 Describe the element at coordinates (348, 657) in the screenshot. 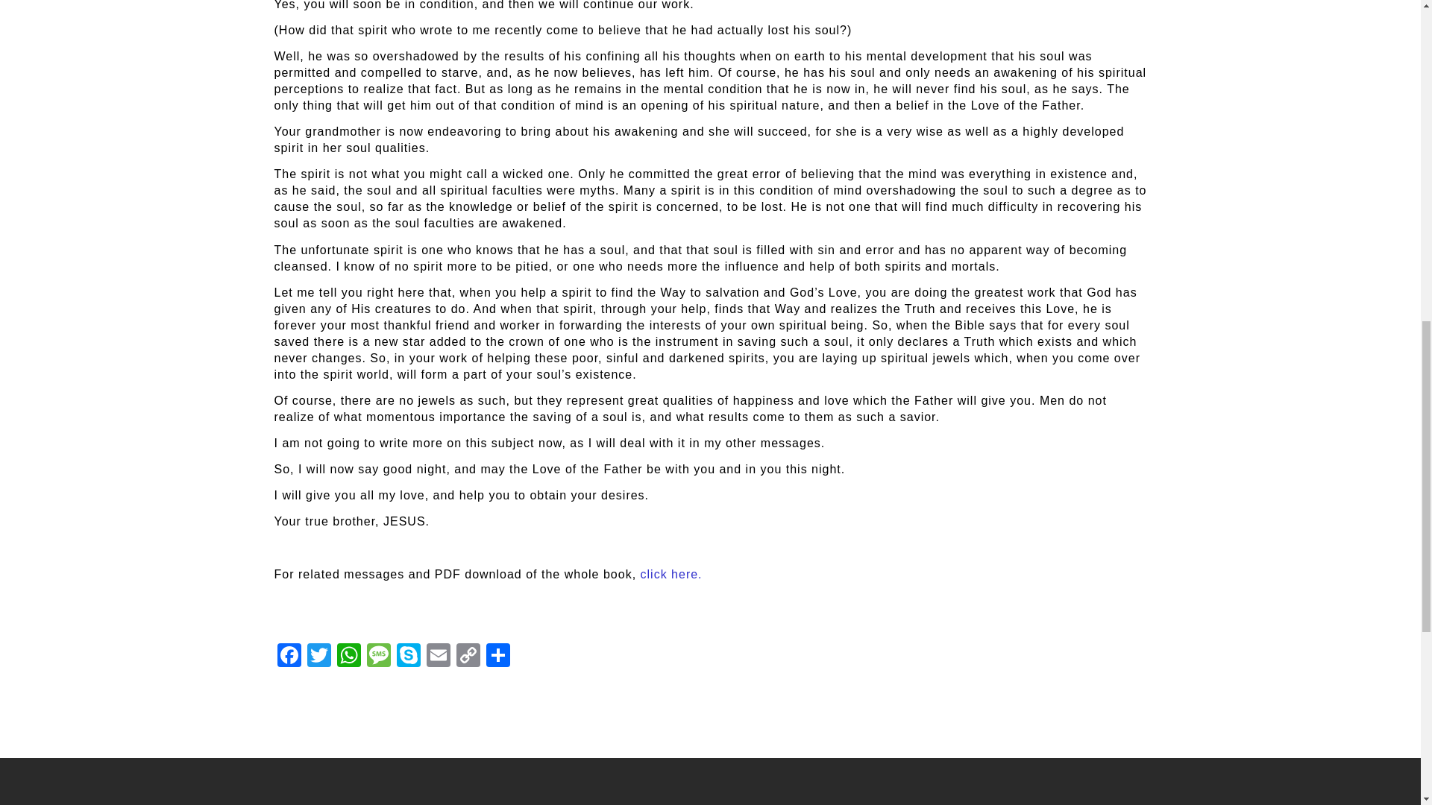

I see `WhatsApp` at that location.